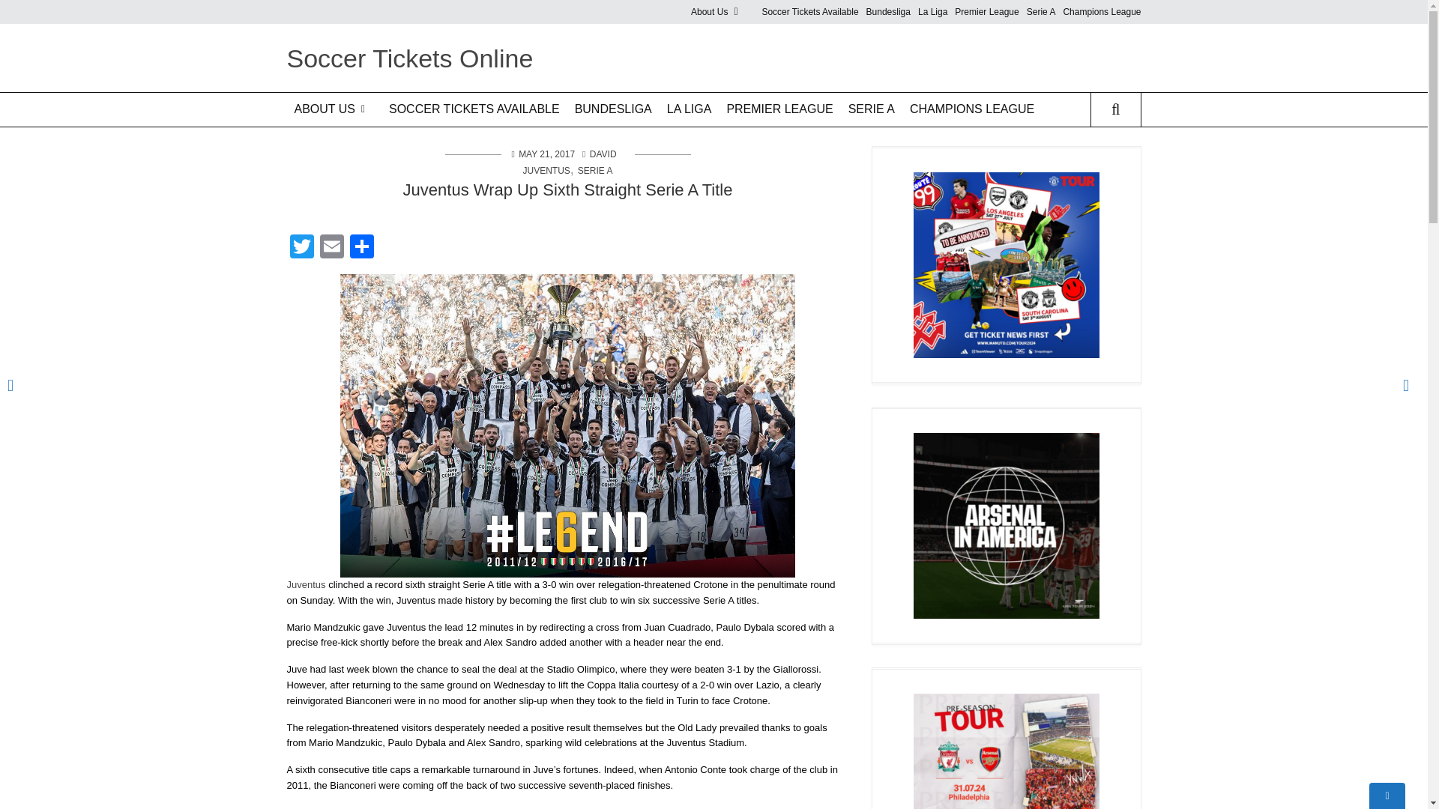  Describe the element at coordinates (334, 109) in the screenshot. I see `ABOUT US` at that location.